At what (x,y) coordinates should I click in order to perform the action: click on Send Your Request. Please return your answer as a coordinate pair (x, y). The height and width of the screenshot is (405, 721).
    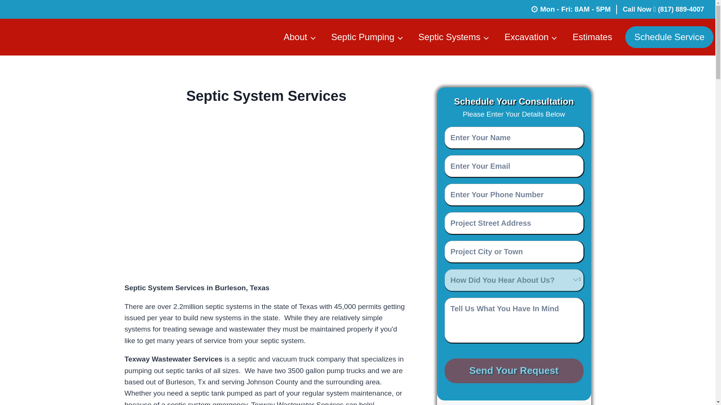
    Looking at the image, I should click on (514, 370).